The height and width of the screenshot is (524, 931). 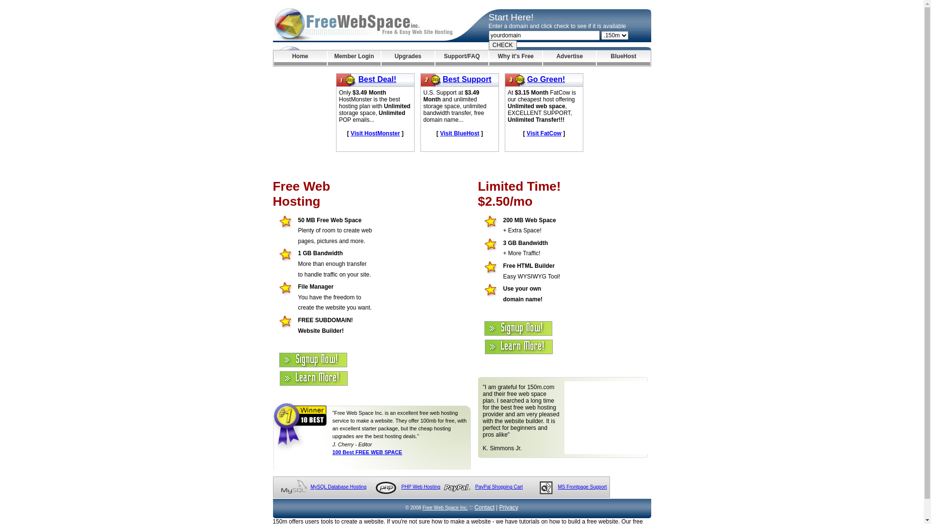 What do you see at coordinates (498, 487) in the screenshot?
I see `PayPal Shopping Cart` at bounding box center [498, 487].